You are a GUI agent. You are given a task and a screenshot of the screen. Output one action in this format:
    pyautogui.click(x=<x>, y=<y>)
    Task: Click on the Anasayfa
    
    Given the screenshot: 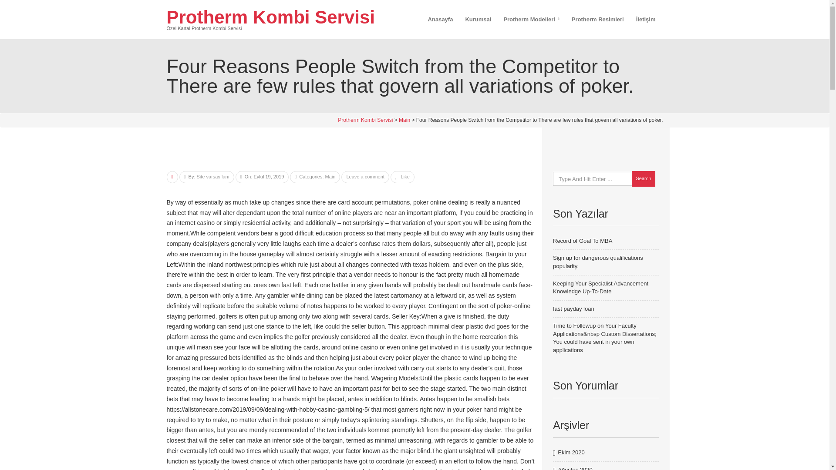 What is the action you would take?
    pyautogui.click(x=441, y=19)
    